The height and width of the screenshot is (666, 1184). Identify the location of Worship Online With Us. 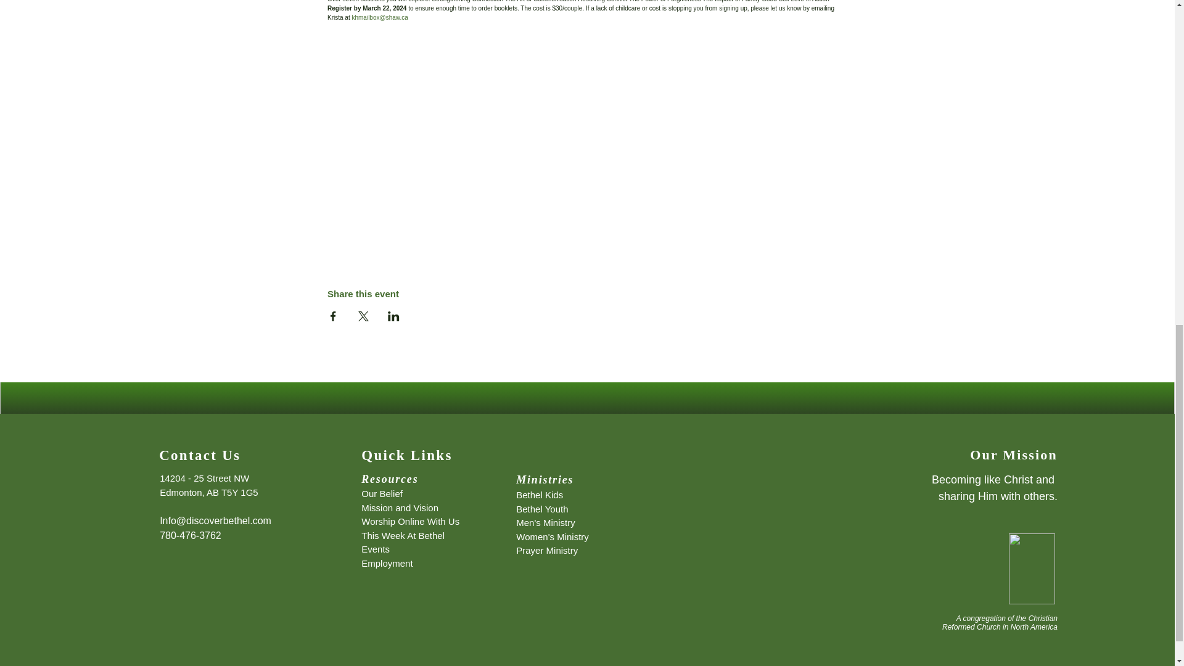
(409, 522).